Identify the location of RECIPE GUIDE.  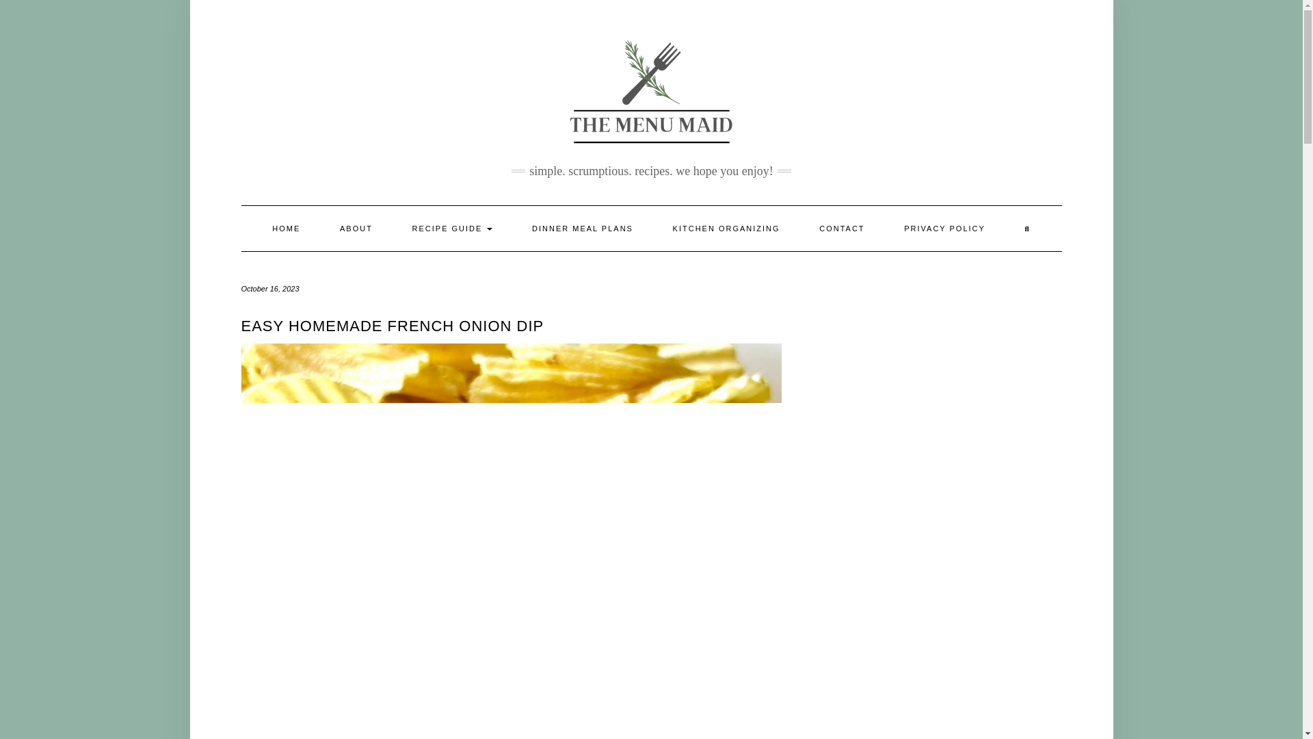
(453, 229).